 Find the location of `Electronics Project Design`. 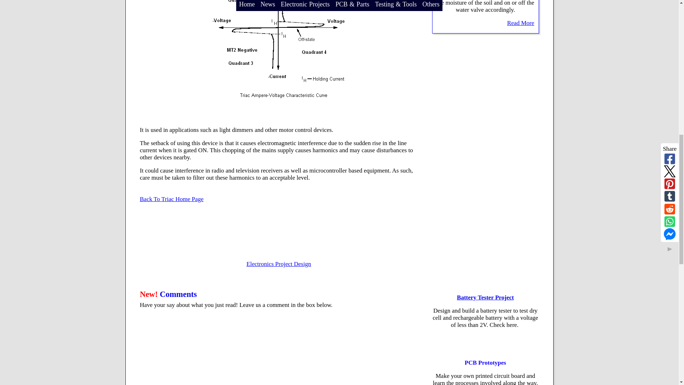

Electronics Project Design is located at coordinates (279, 264).